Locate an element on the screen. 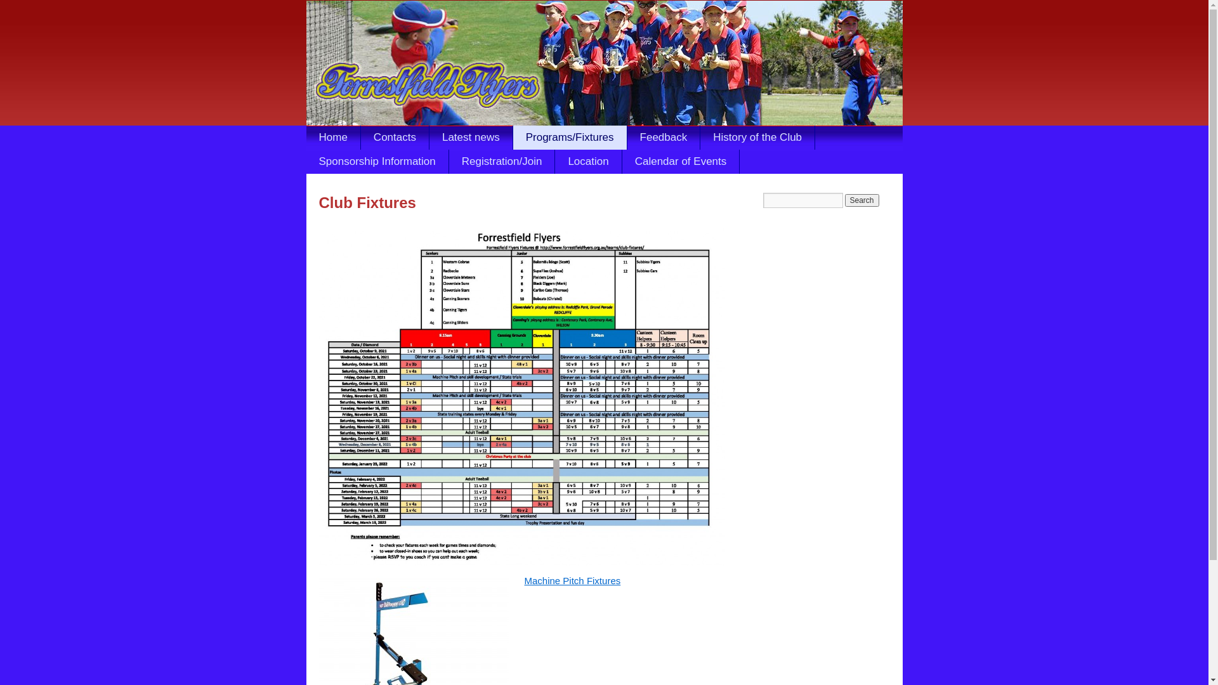 The image size is (1218, 685). Home is located at coordinates (333, 138).